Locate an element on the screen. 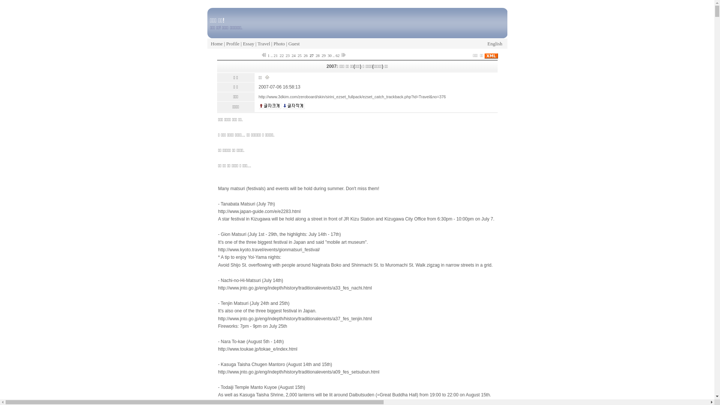 This screenshot has width=720, height=405.  23  is located at coordinates (288, 55).